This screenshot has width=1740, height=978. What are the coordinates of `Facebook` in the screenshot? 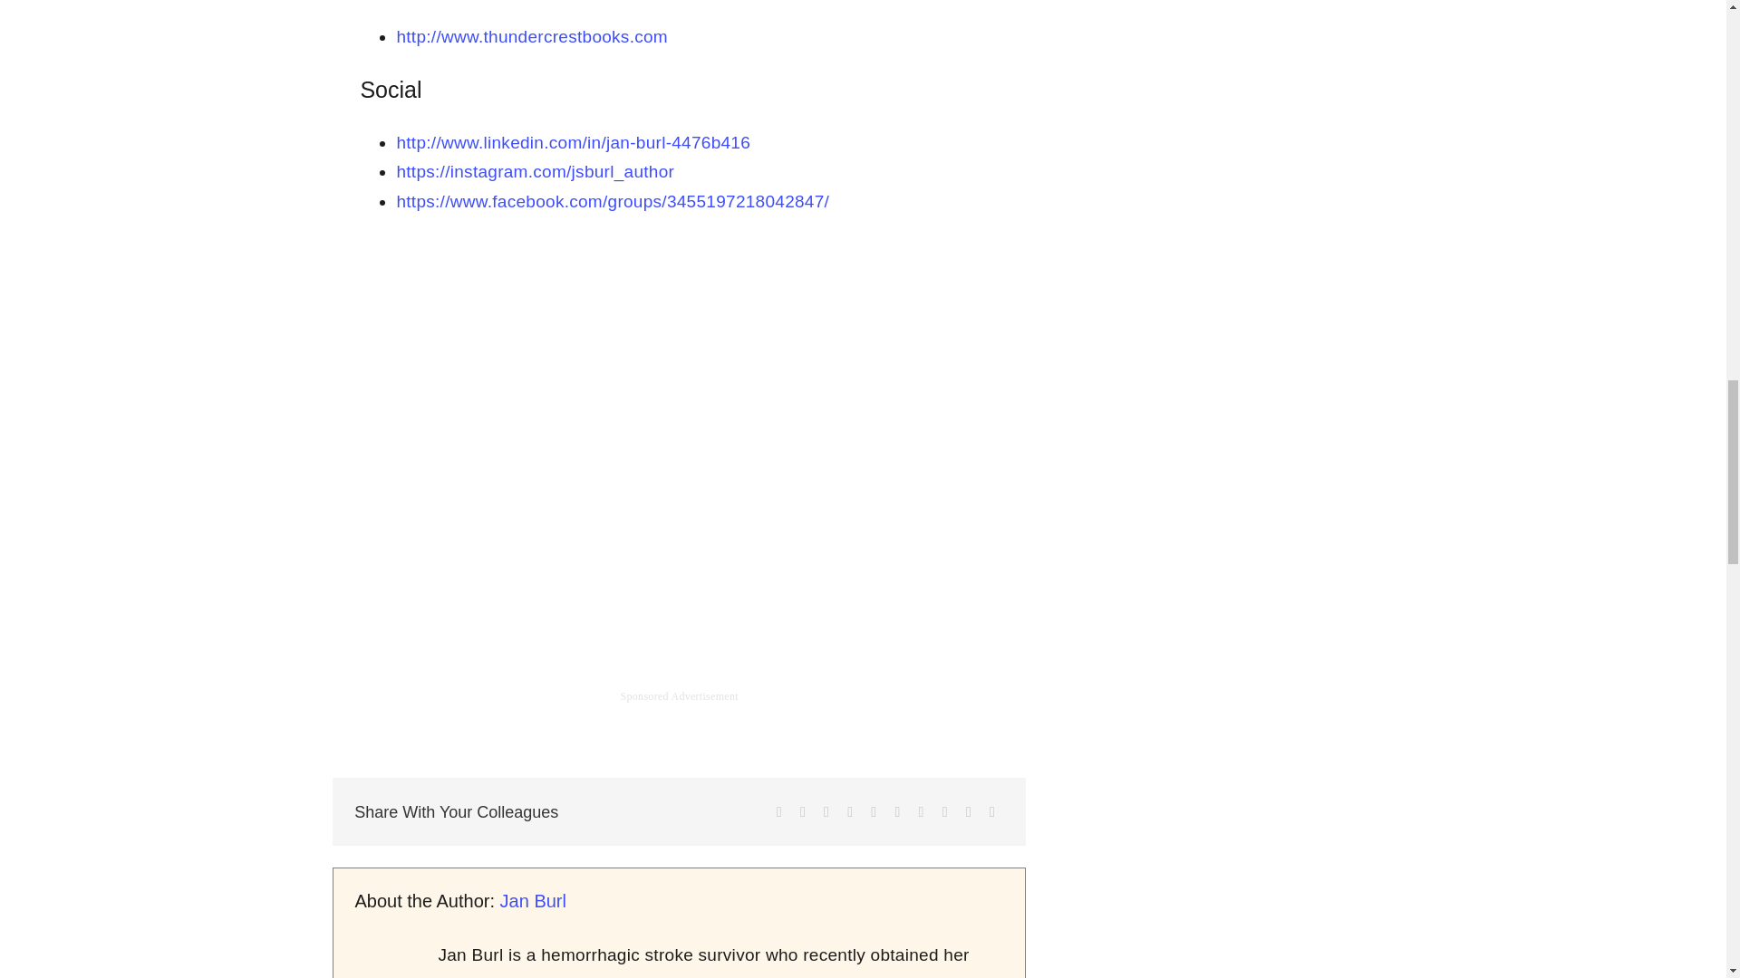 It's located at (779, 812).